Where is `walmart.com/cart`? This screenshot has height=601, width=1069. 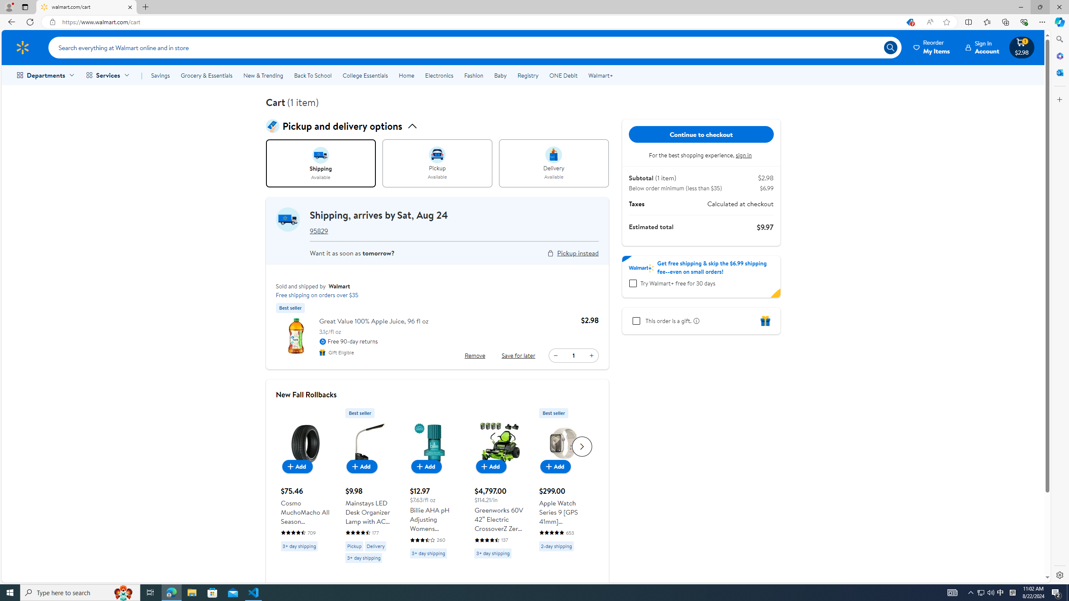
walmart.com/cart is located at coordinates (86, 7).